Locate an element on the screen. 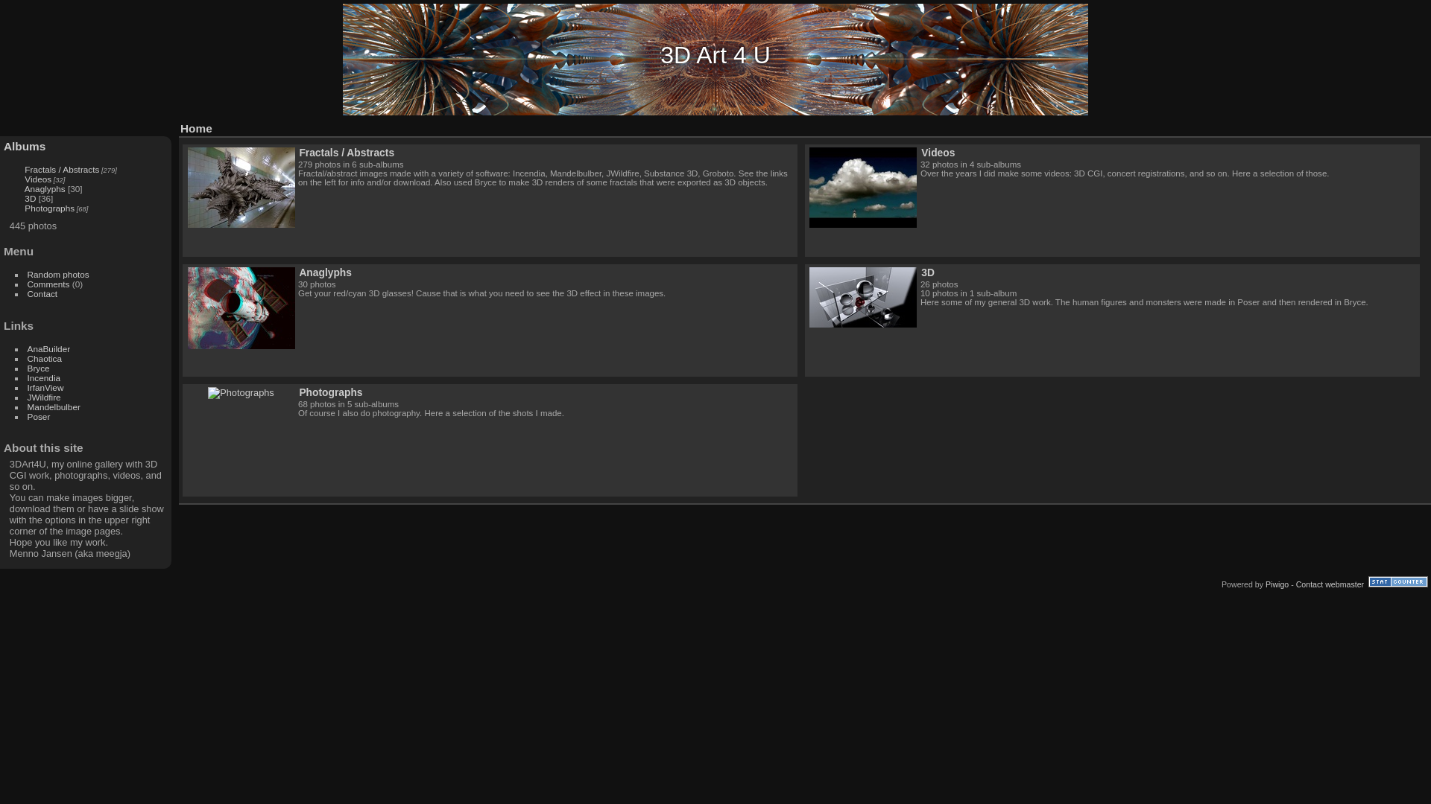 The height and width of the screenshot is (804, 1431). Photographs is located at coordinates (331, 392).